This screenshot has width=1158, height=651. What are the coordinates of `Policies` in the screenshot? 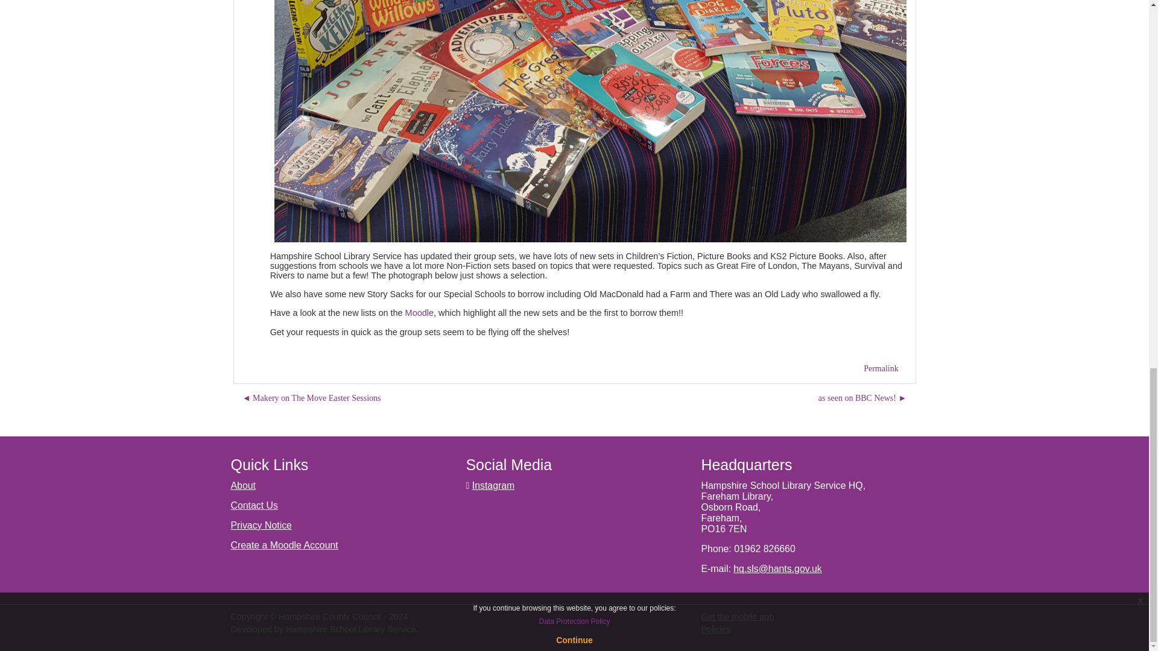 It's located at (715, 629).